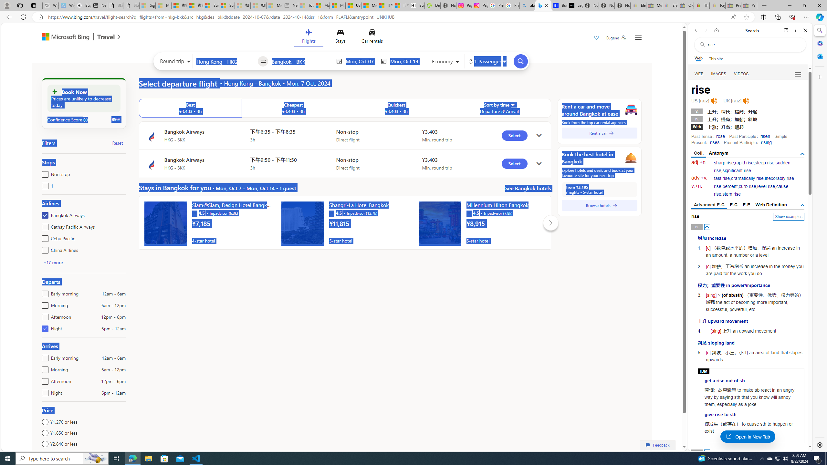 The width and height of the screenshot is (827, 465). I want to click on Press Room - eBay Inc. - Sleeping, so click(733, 5).